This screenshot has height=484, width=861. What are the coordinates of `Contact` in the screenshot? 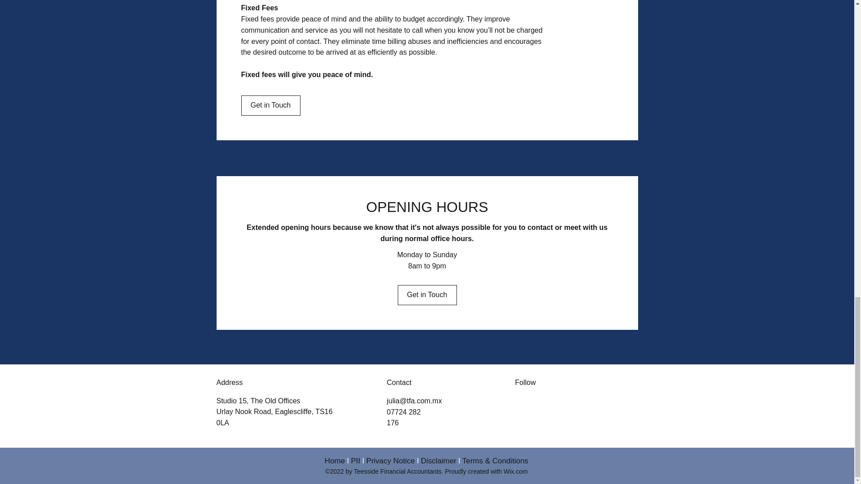 It's located at (399, 382).